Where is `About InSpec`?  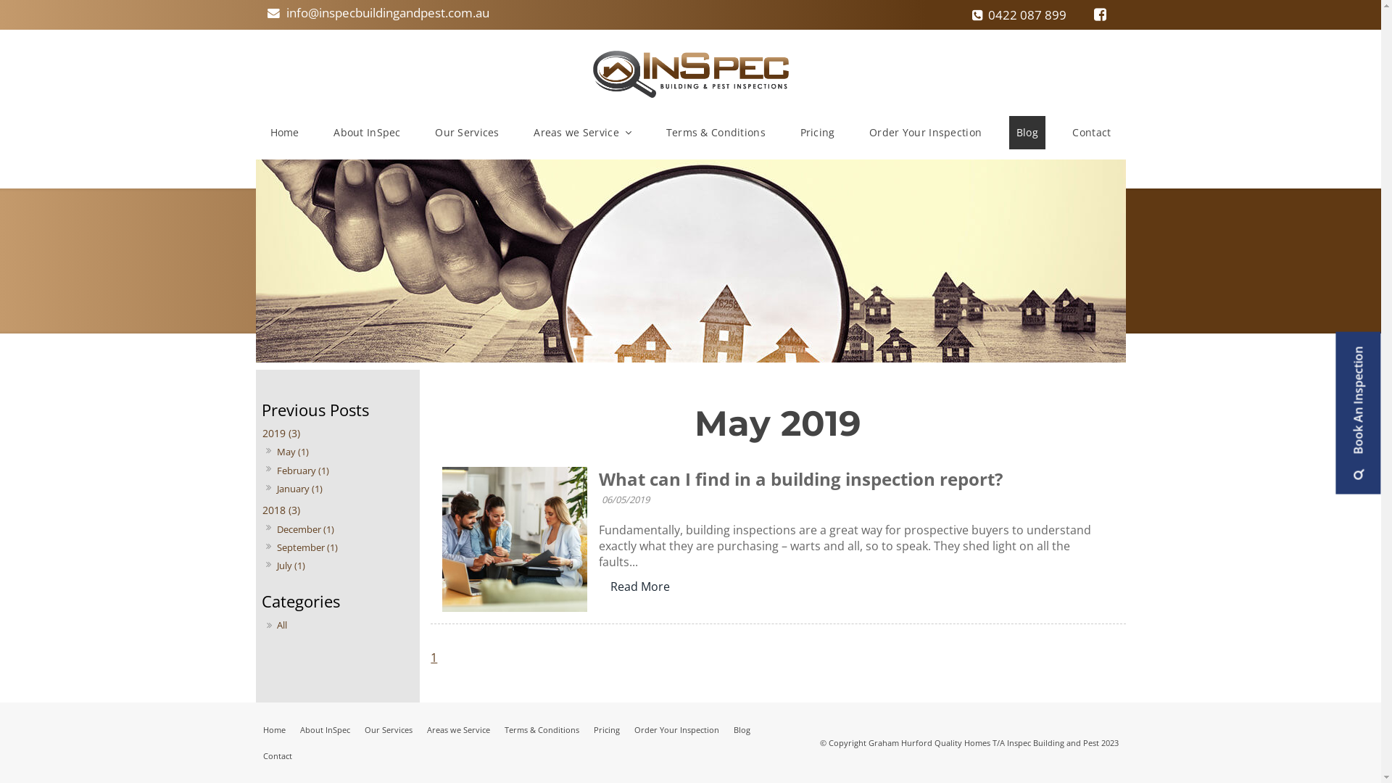 About InSpec is located at coordinates (325, 730).